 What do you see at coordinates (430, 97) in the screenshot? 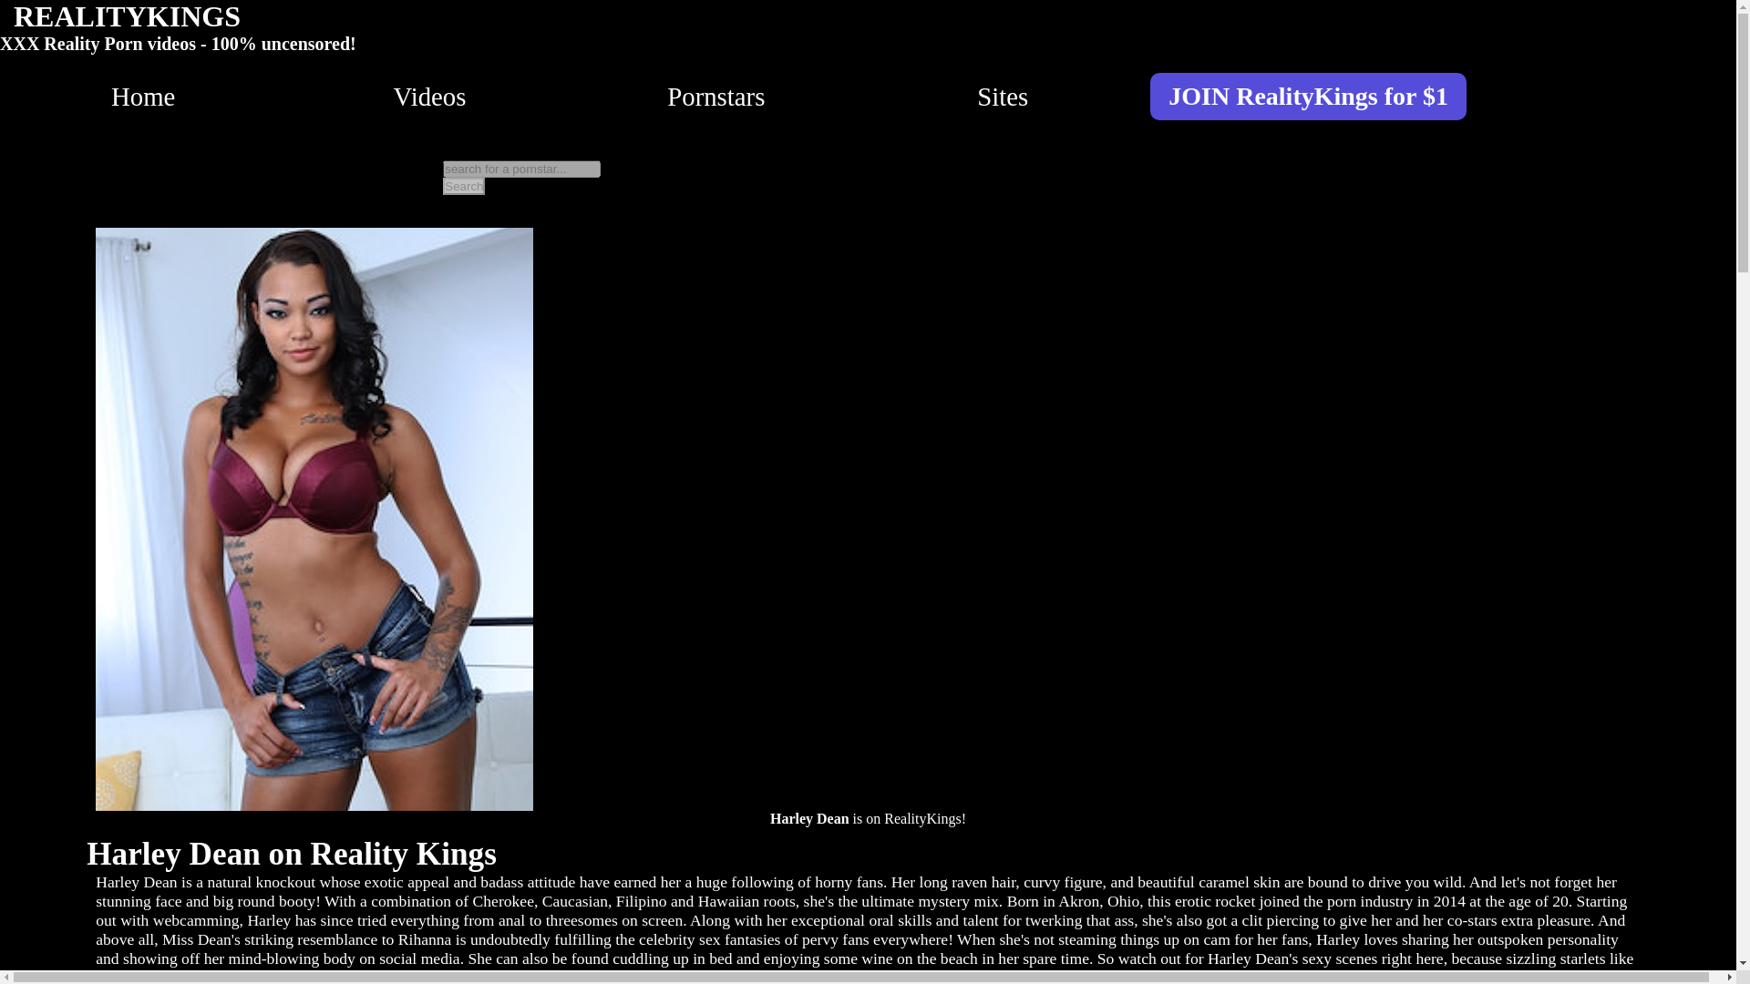
I see `Videos` at bounding box center [430, 97].